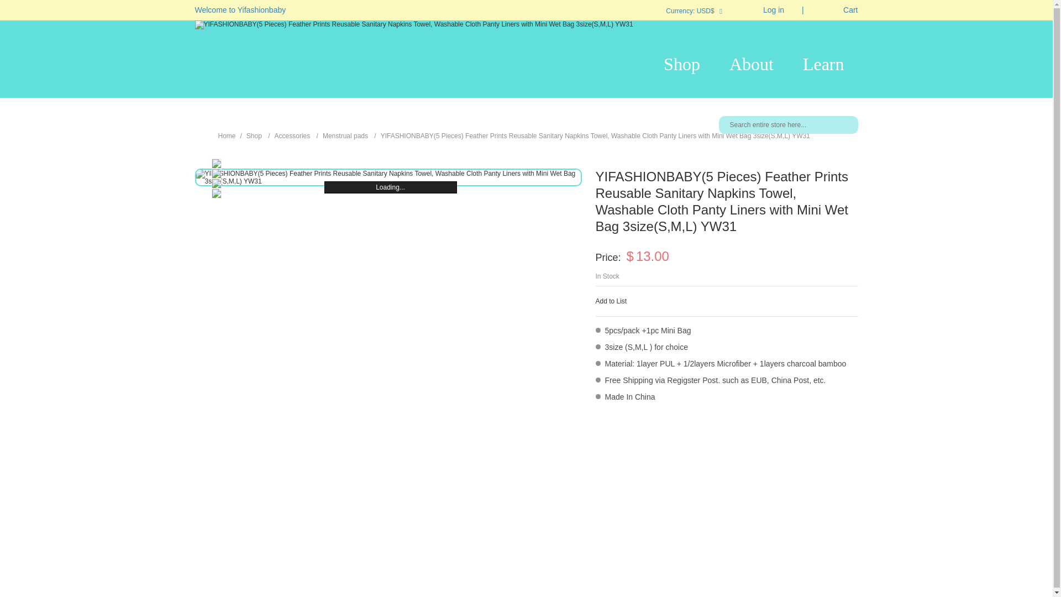 The image size is (1061, 597). What do you see at coordinates (762, 10) in the screenshot?
I see `Log in` at bounding box center [762, 10].